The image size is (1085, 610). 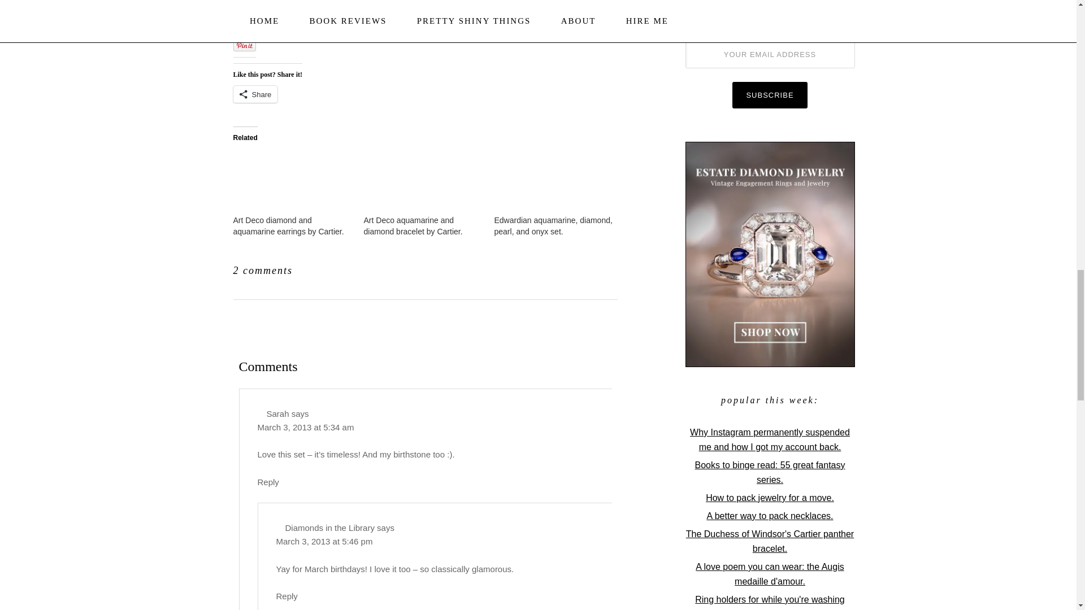 What do you see at coordinates (566, 269) in the screenshot?
I see `Share on Facebook` at bounding box center [566, 269].